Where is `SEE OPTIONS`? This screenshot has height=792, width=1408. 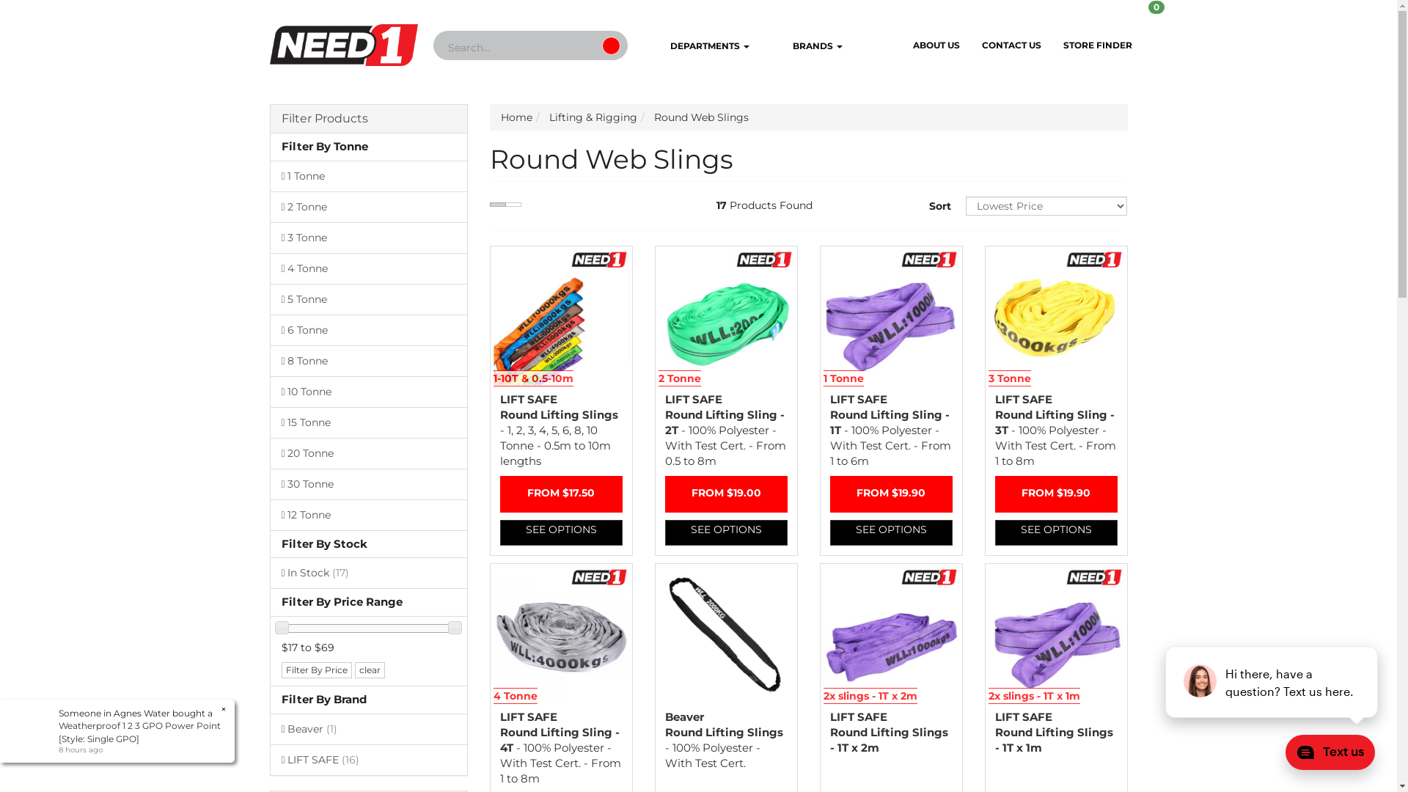 SEE OPTIONS is located at coordinates (726, 532).